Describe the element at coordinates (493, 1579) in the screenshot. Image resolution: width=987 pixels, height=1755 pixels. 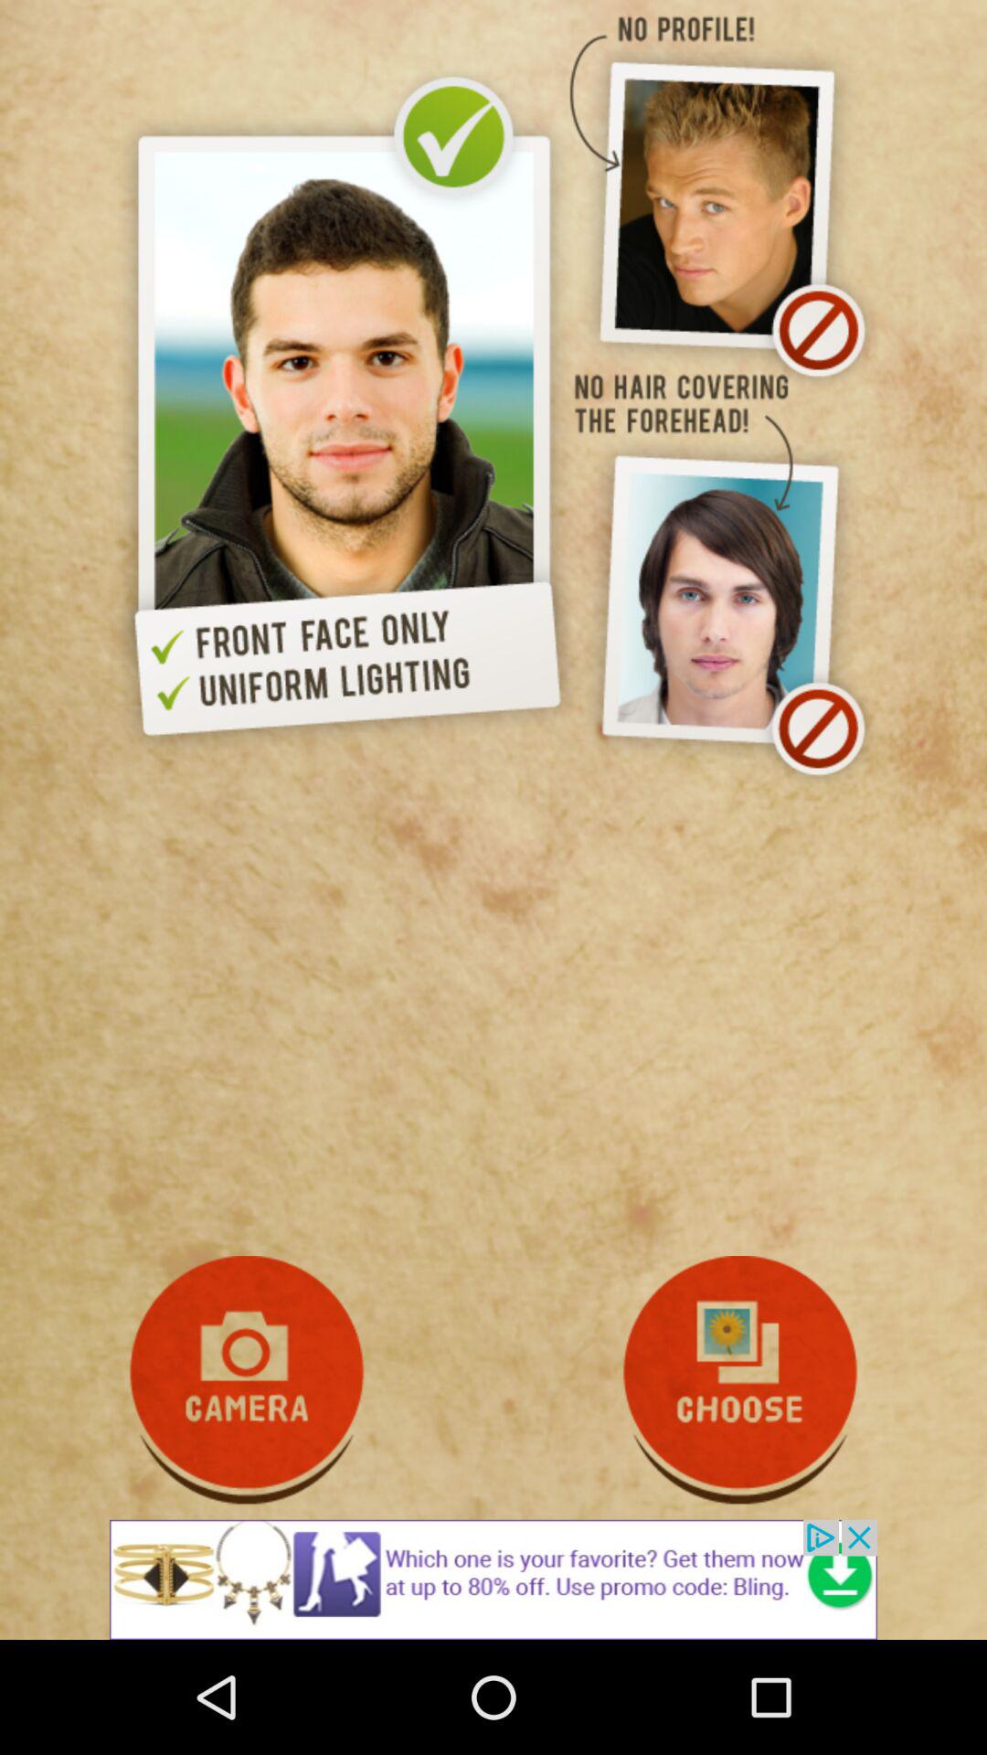
I see `advertisement` at that location.